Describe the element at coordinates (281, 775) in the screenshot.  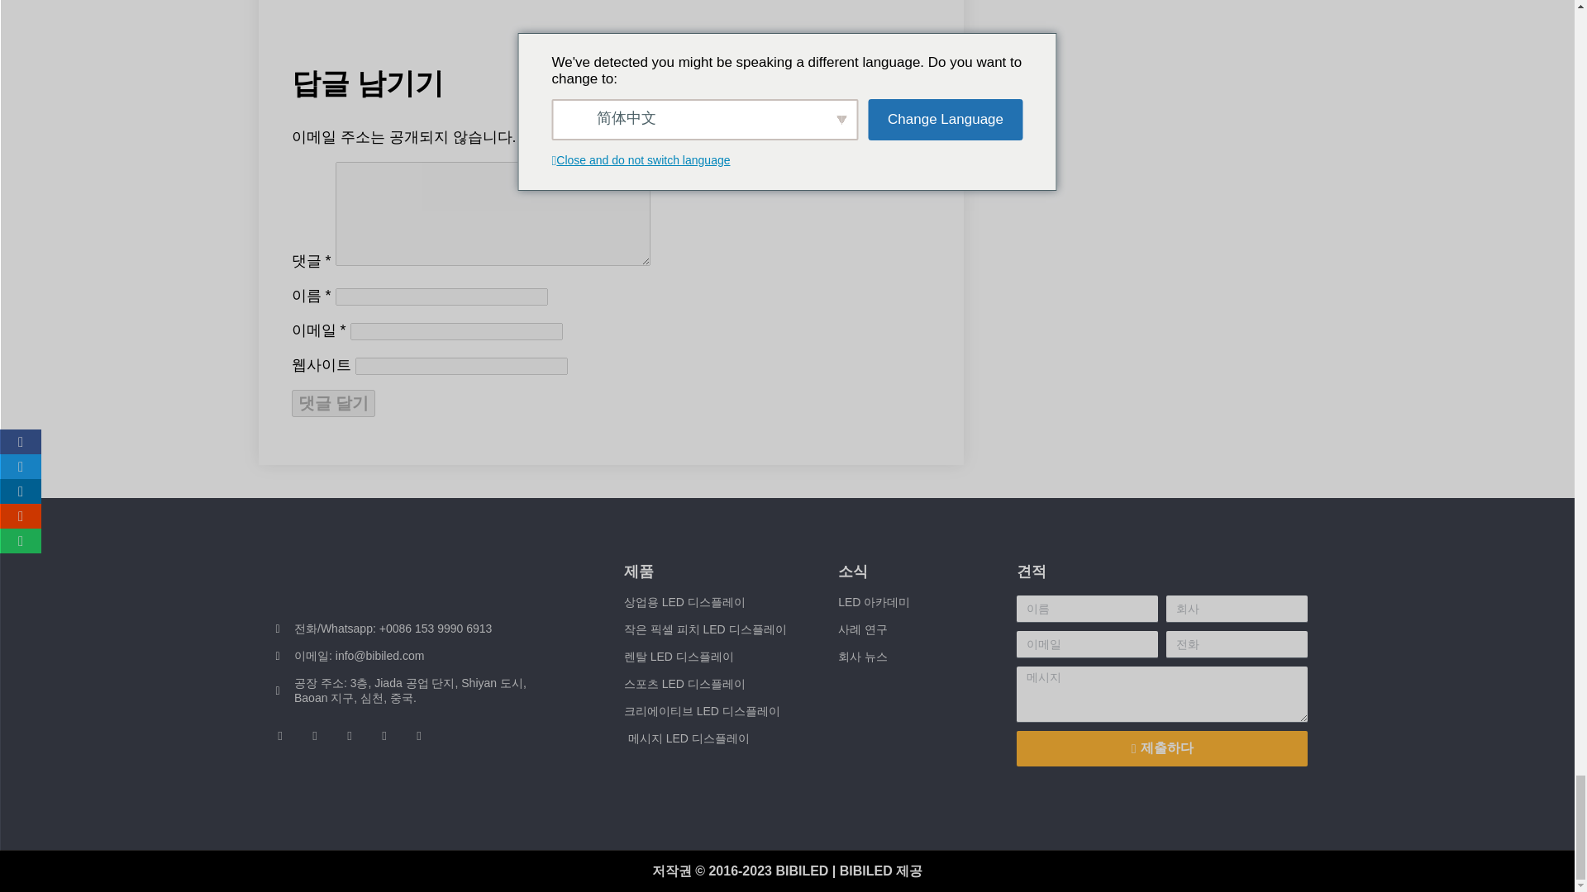
I see `English` at that location.